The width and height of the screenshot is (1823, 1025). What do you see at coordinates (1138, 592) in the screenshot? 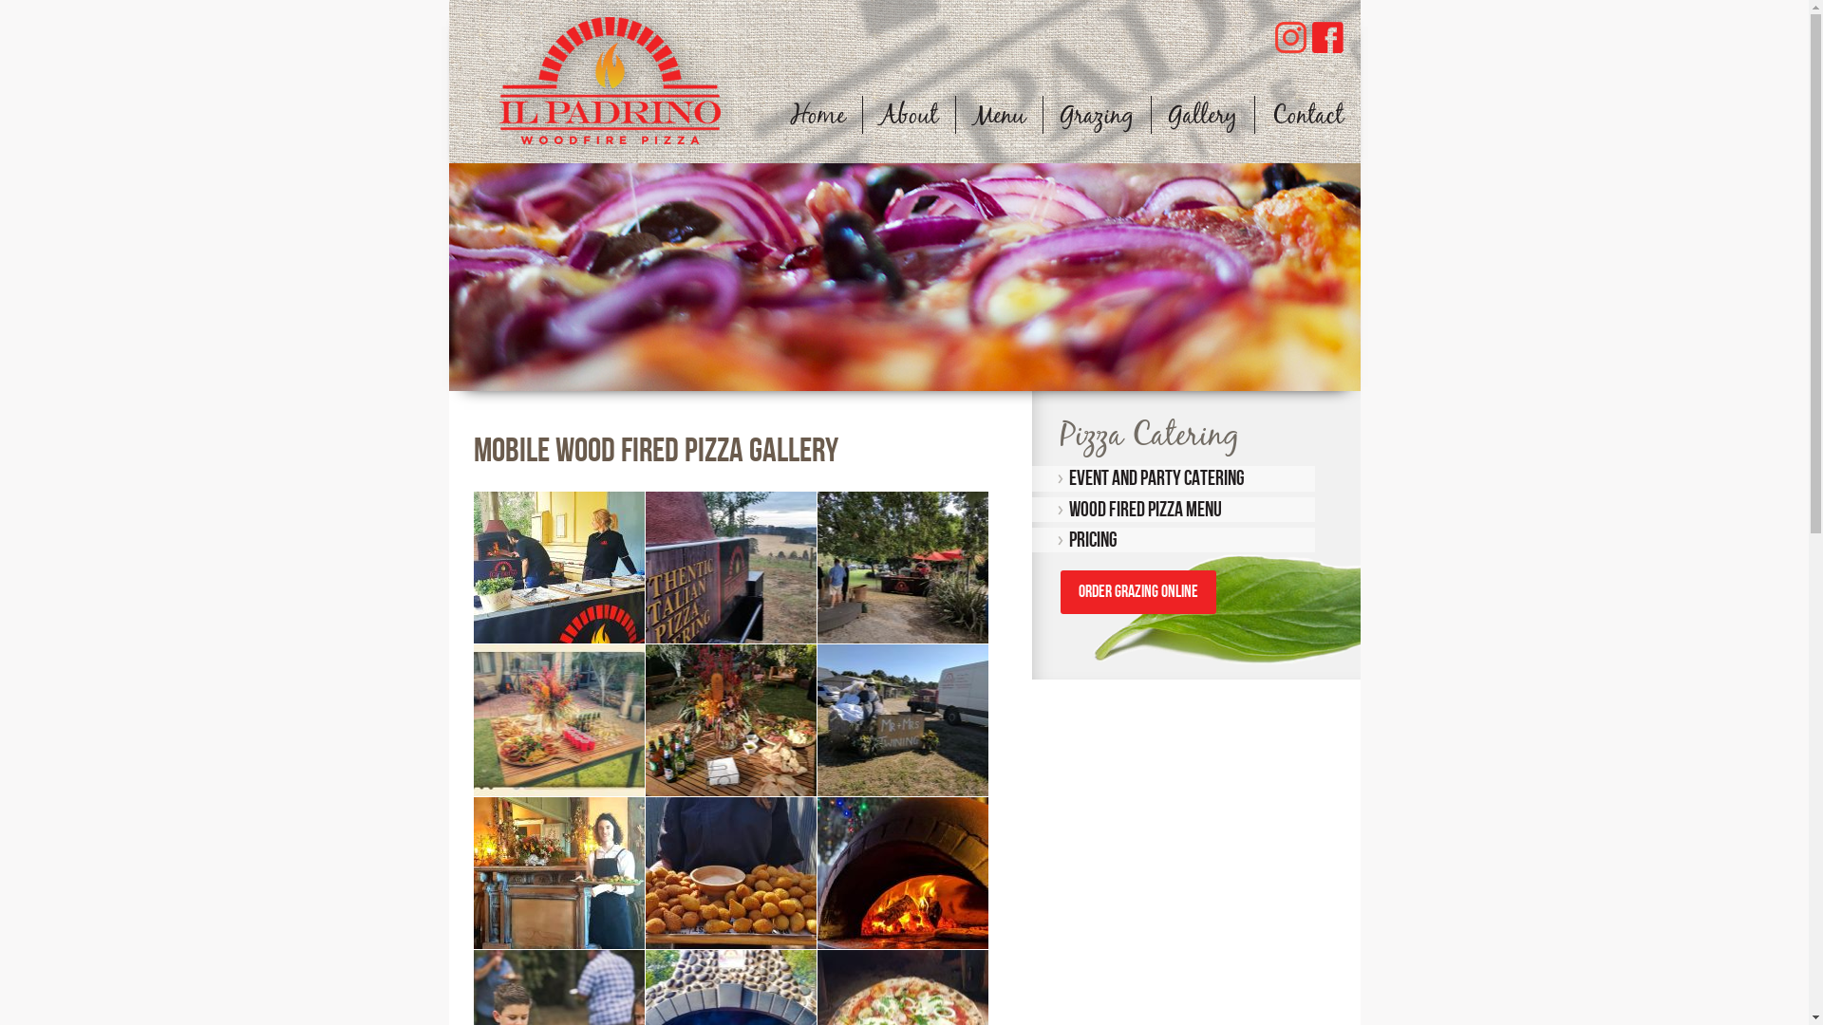
I see `ORDER GRAZING ONLINE` at bounding box center [1138, 592].